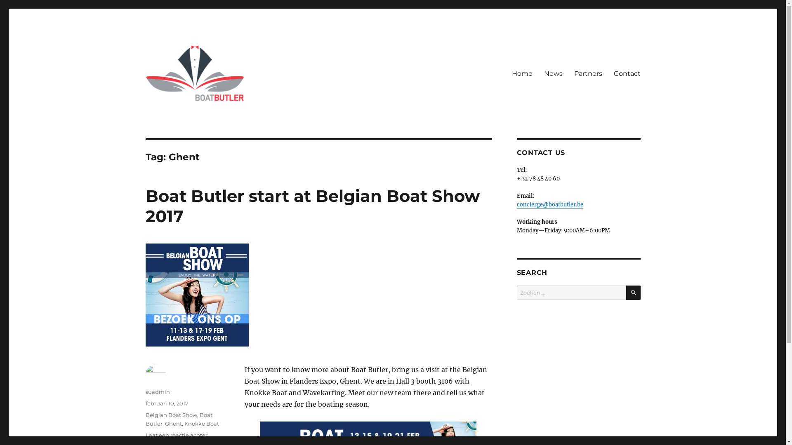 The image size is (792, 445). What do you see at coordinates (171, 415) in the screenshot?
I see `Belgian Boat Show` at bounding box center [171, 415].